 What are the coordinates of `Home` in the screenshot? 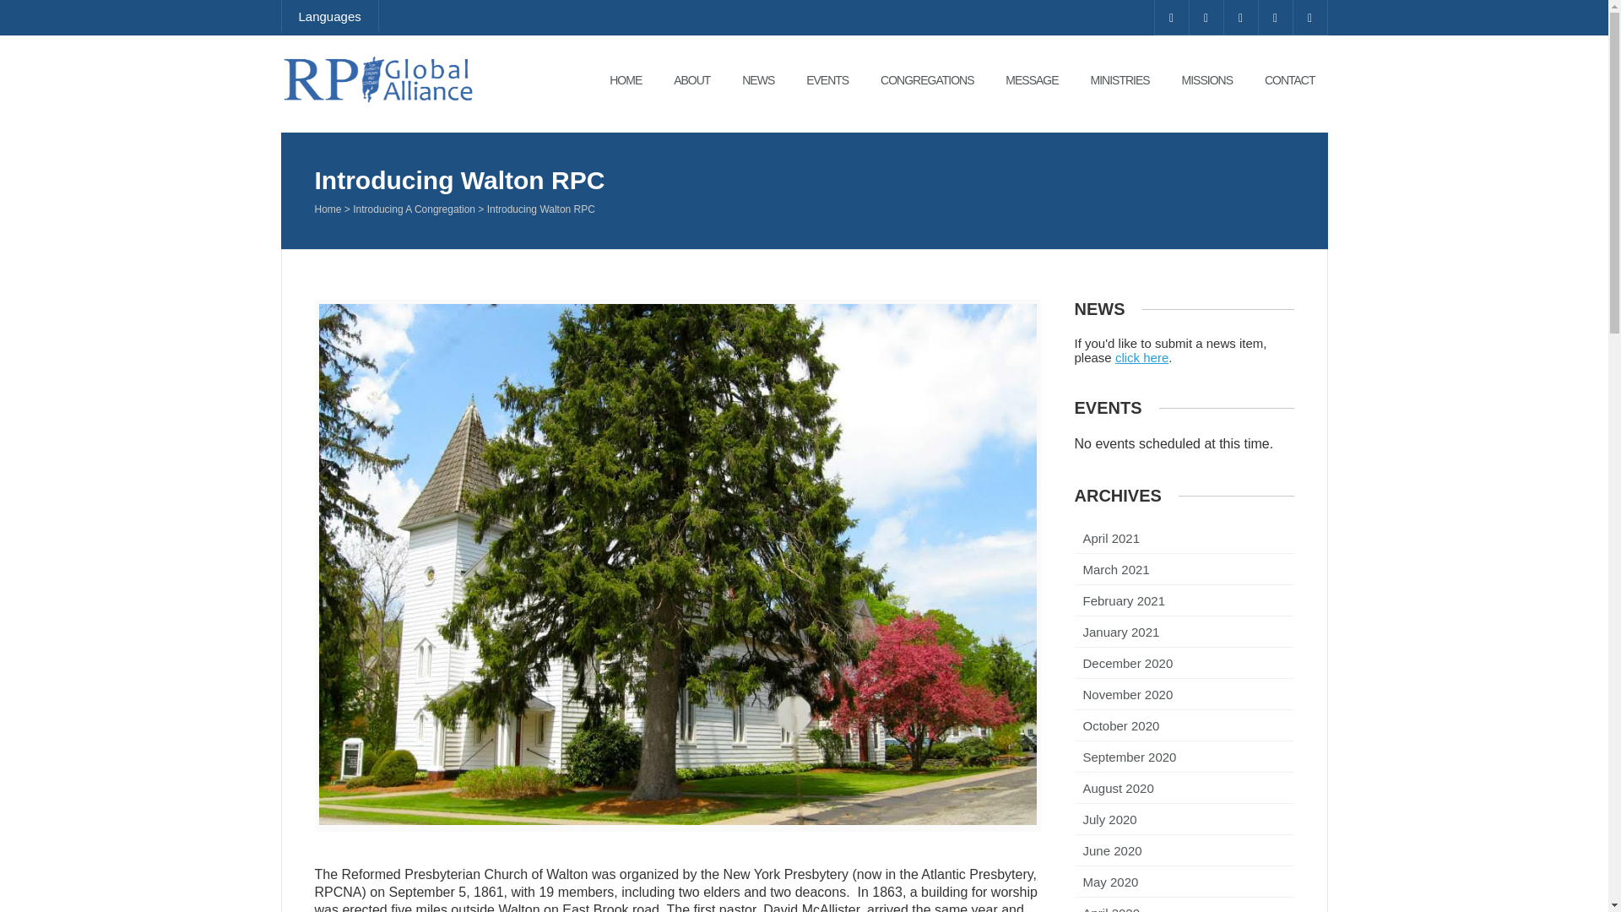 It's located at (328, 211).